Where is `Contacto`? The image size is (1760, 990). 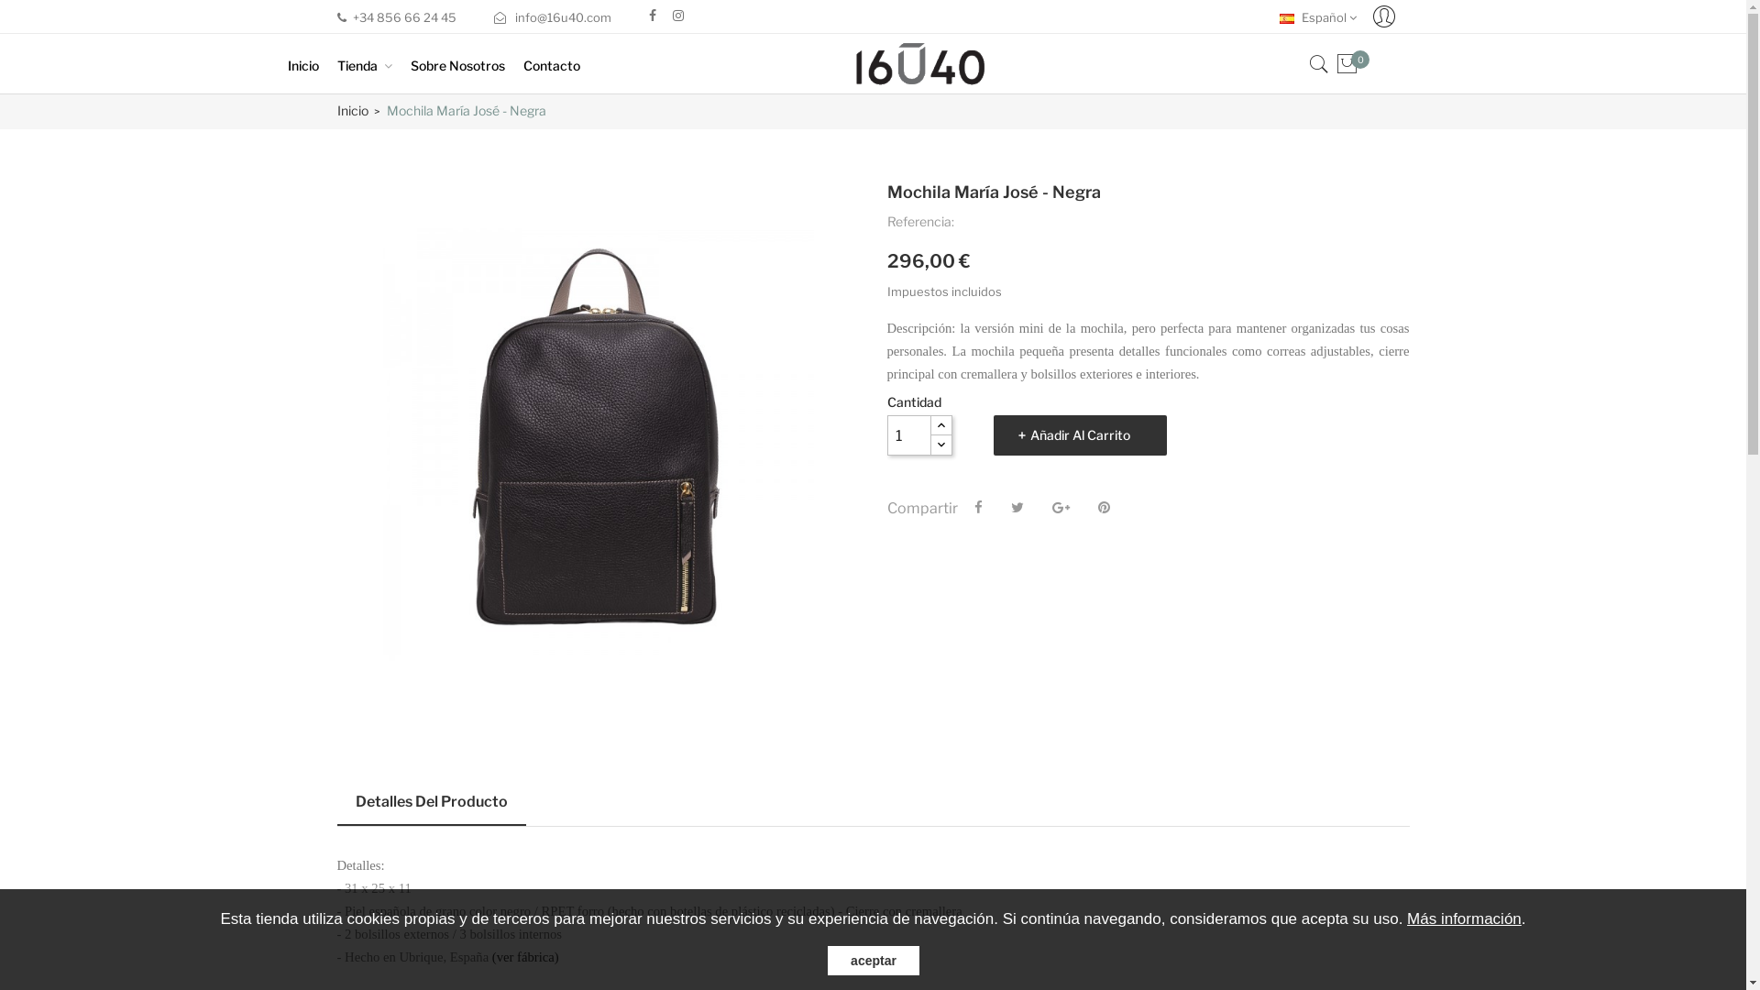
Contacto is located at coordinates (561, 66).